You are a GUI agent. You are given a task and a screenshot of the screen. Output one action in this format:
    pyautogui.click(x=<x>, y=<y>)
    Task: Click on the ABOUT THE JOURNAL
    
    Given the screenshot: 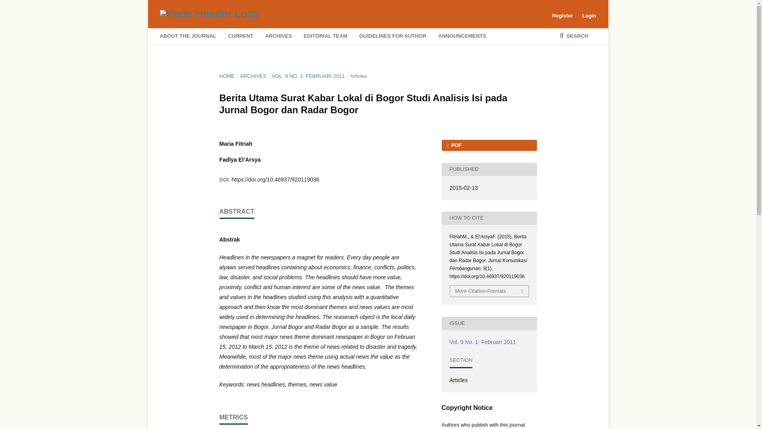 What is the action you would take?
    pyautogui.click(x=187, y=36)
    